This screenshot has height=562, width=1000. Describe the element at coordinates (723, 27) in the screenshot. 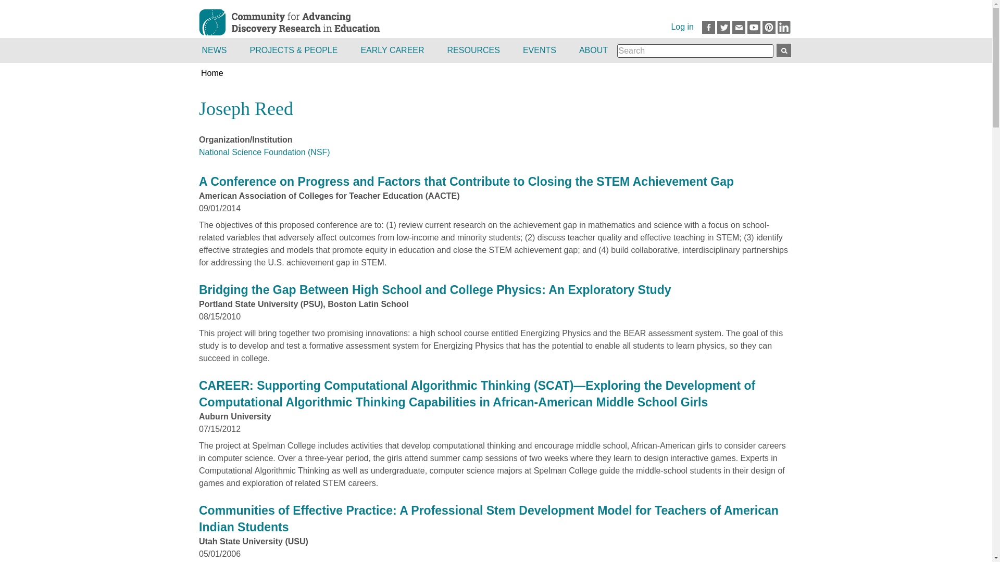

I see `Twitter` at that location.